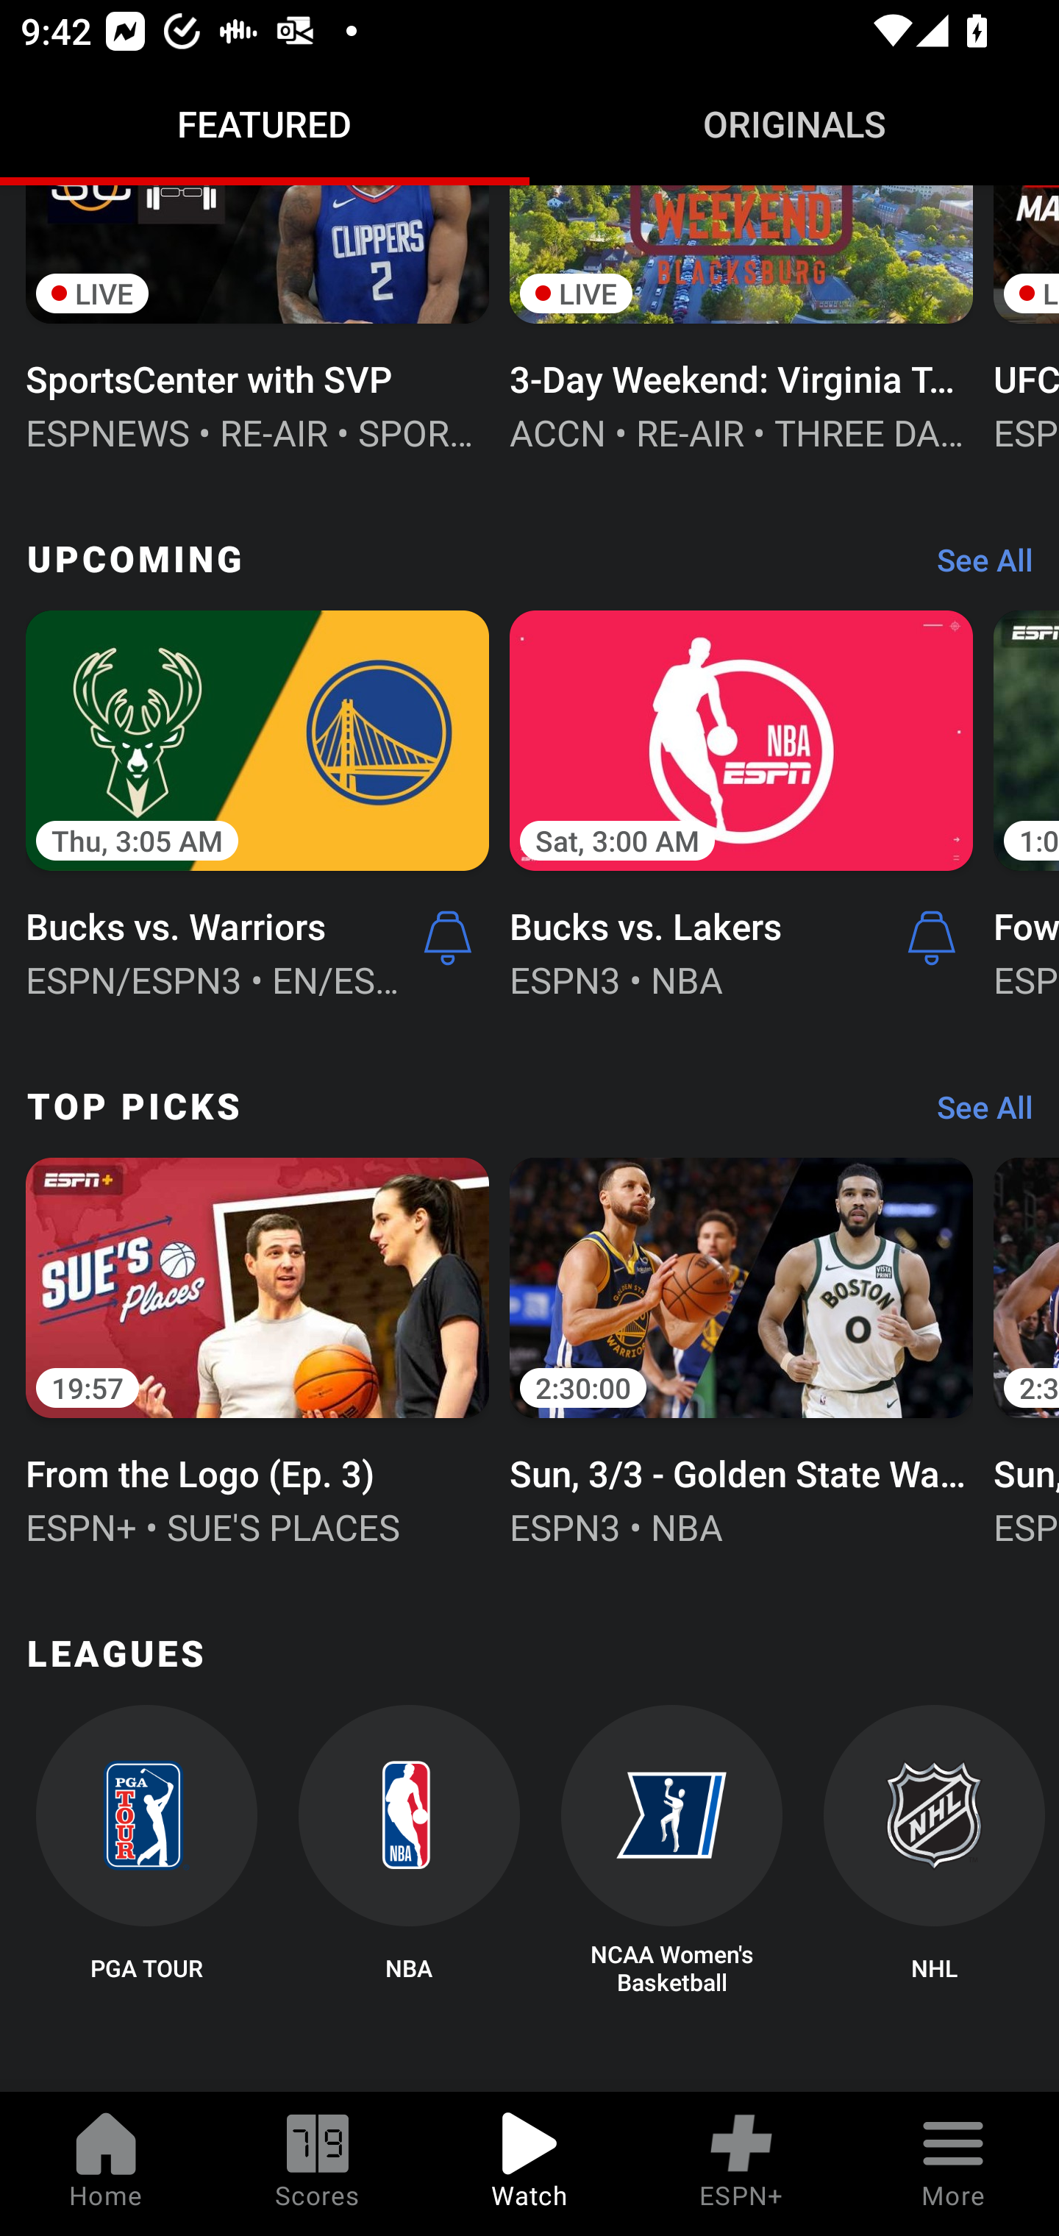  Describe the element at coordinates (932, 938) in the screenshot. I see `Alerts` at that location.